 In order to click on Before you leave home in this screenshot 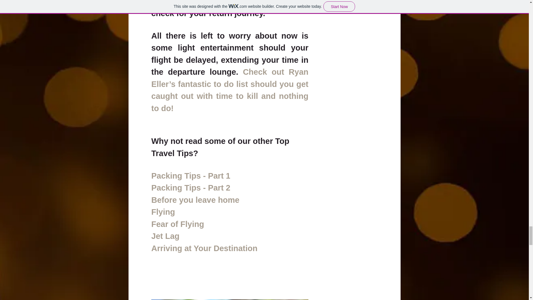, I will do `click(195, 200)`.